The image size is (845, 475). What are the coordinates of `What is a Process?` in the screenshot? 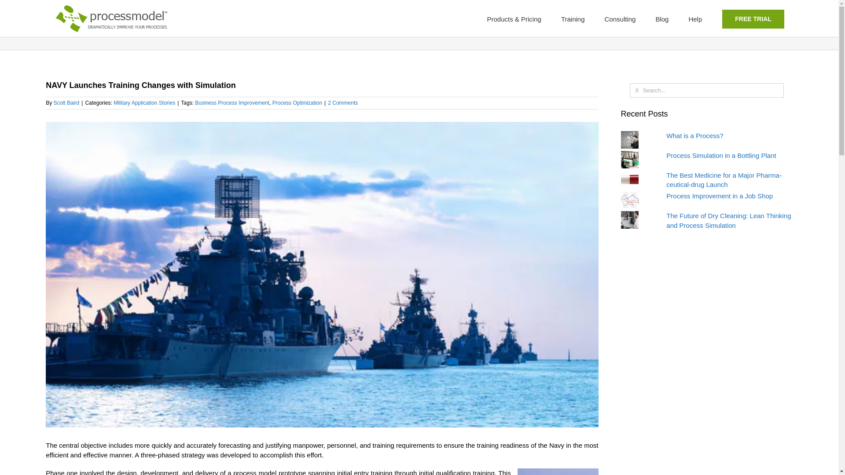 It's located at (694, 135).